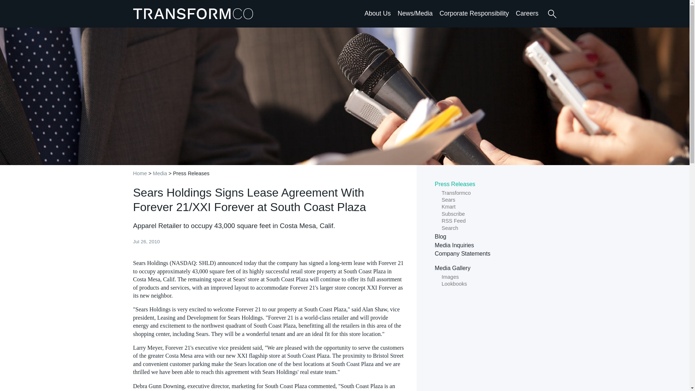  What do you see at coordinates (552, 14) in the screenshot?
I see `Search` at bounding box center [552, 14].